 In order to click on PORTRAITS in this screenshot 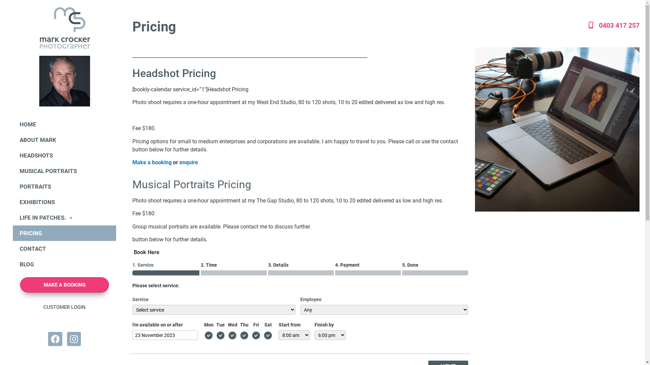, I will do `click(64, 187)`.